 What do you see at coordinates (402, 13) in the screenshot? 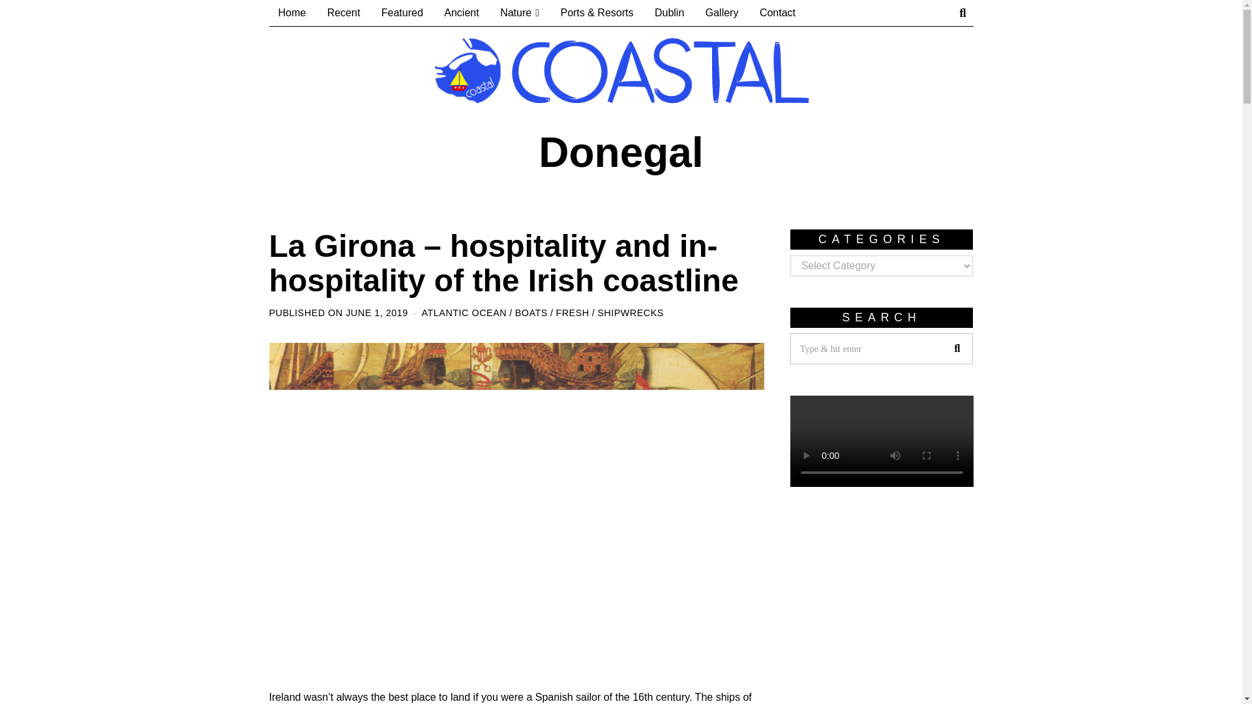
I see `Featured` at bounding box center [402, 13].